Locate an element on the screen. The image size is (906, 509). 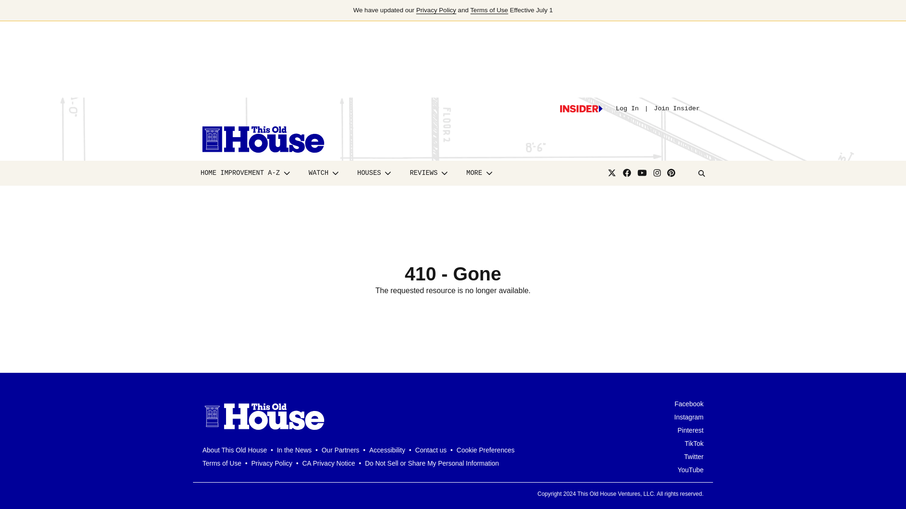
Log in or sign up is located at coordinates (581, 108).